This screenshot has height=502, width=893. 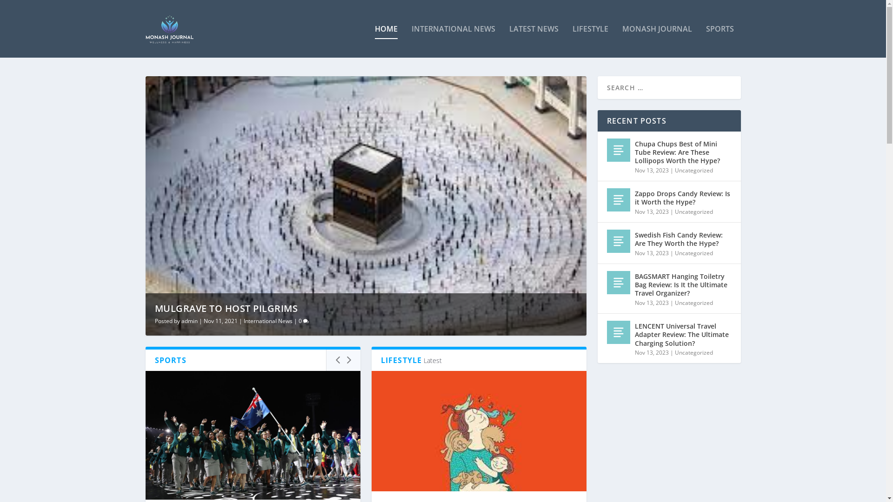 I want to click on 0, so click(x=304, y=321).